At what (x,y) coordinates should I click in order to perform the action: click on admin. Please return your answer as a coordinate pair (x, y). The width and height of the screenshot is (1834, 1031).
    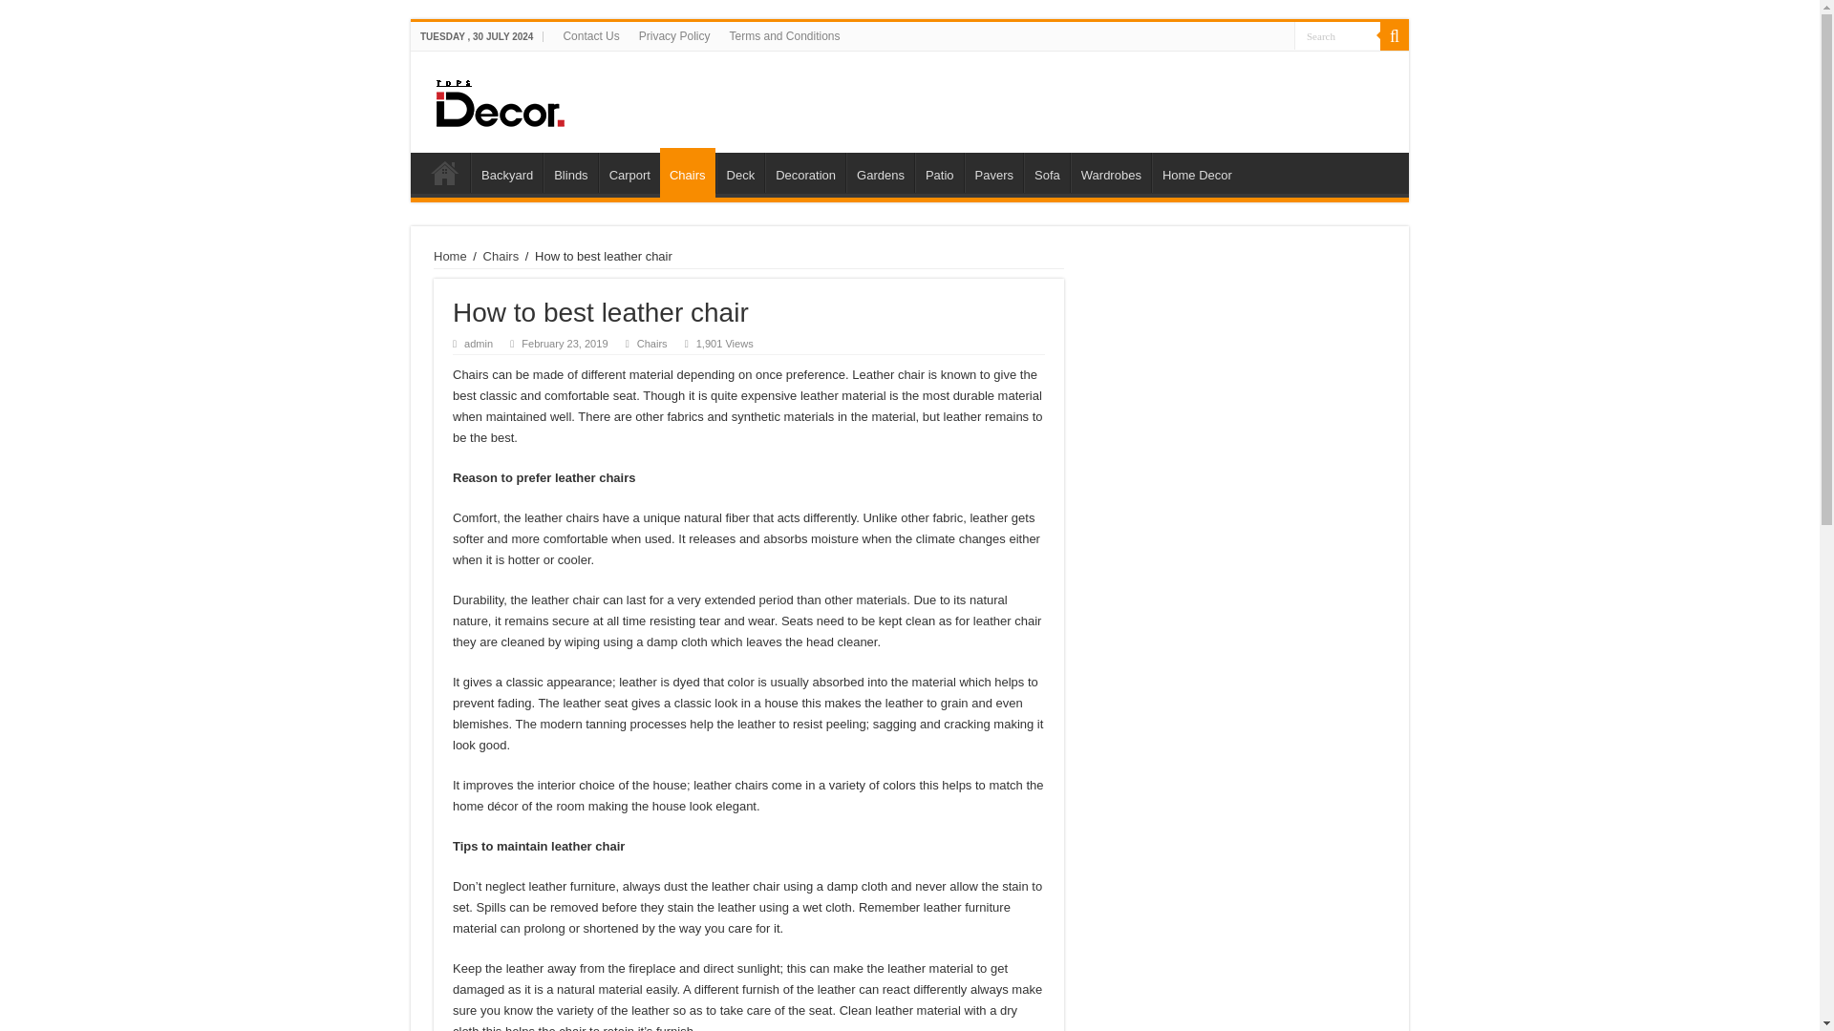
    Looking at the image, I should click on (478, 344).